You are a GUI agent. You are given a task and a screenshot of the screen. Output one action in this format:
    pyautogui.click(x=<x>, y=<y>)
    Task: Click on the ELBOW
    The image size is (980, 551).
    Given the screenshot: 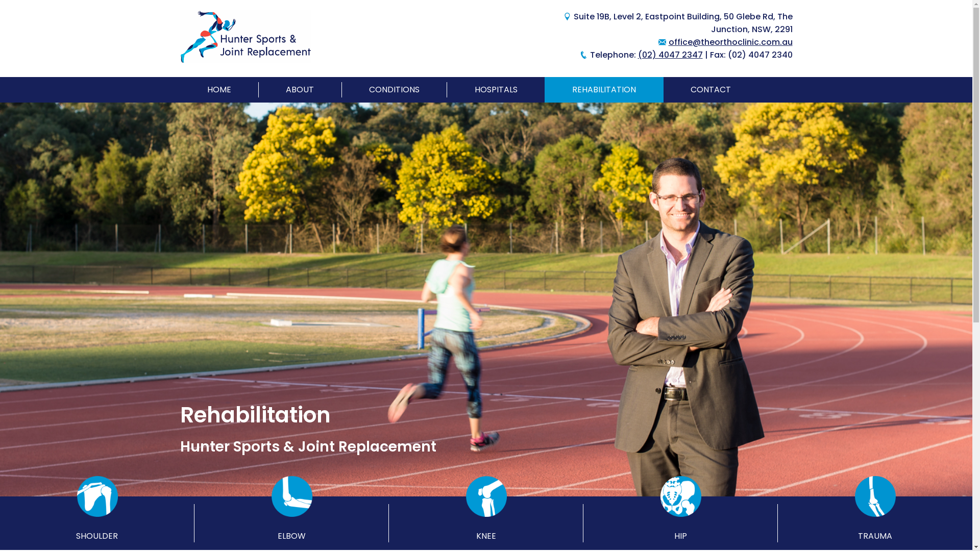 What is the action you would take?
    pyautogui.click(x=292, y=523)
    